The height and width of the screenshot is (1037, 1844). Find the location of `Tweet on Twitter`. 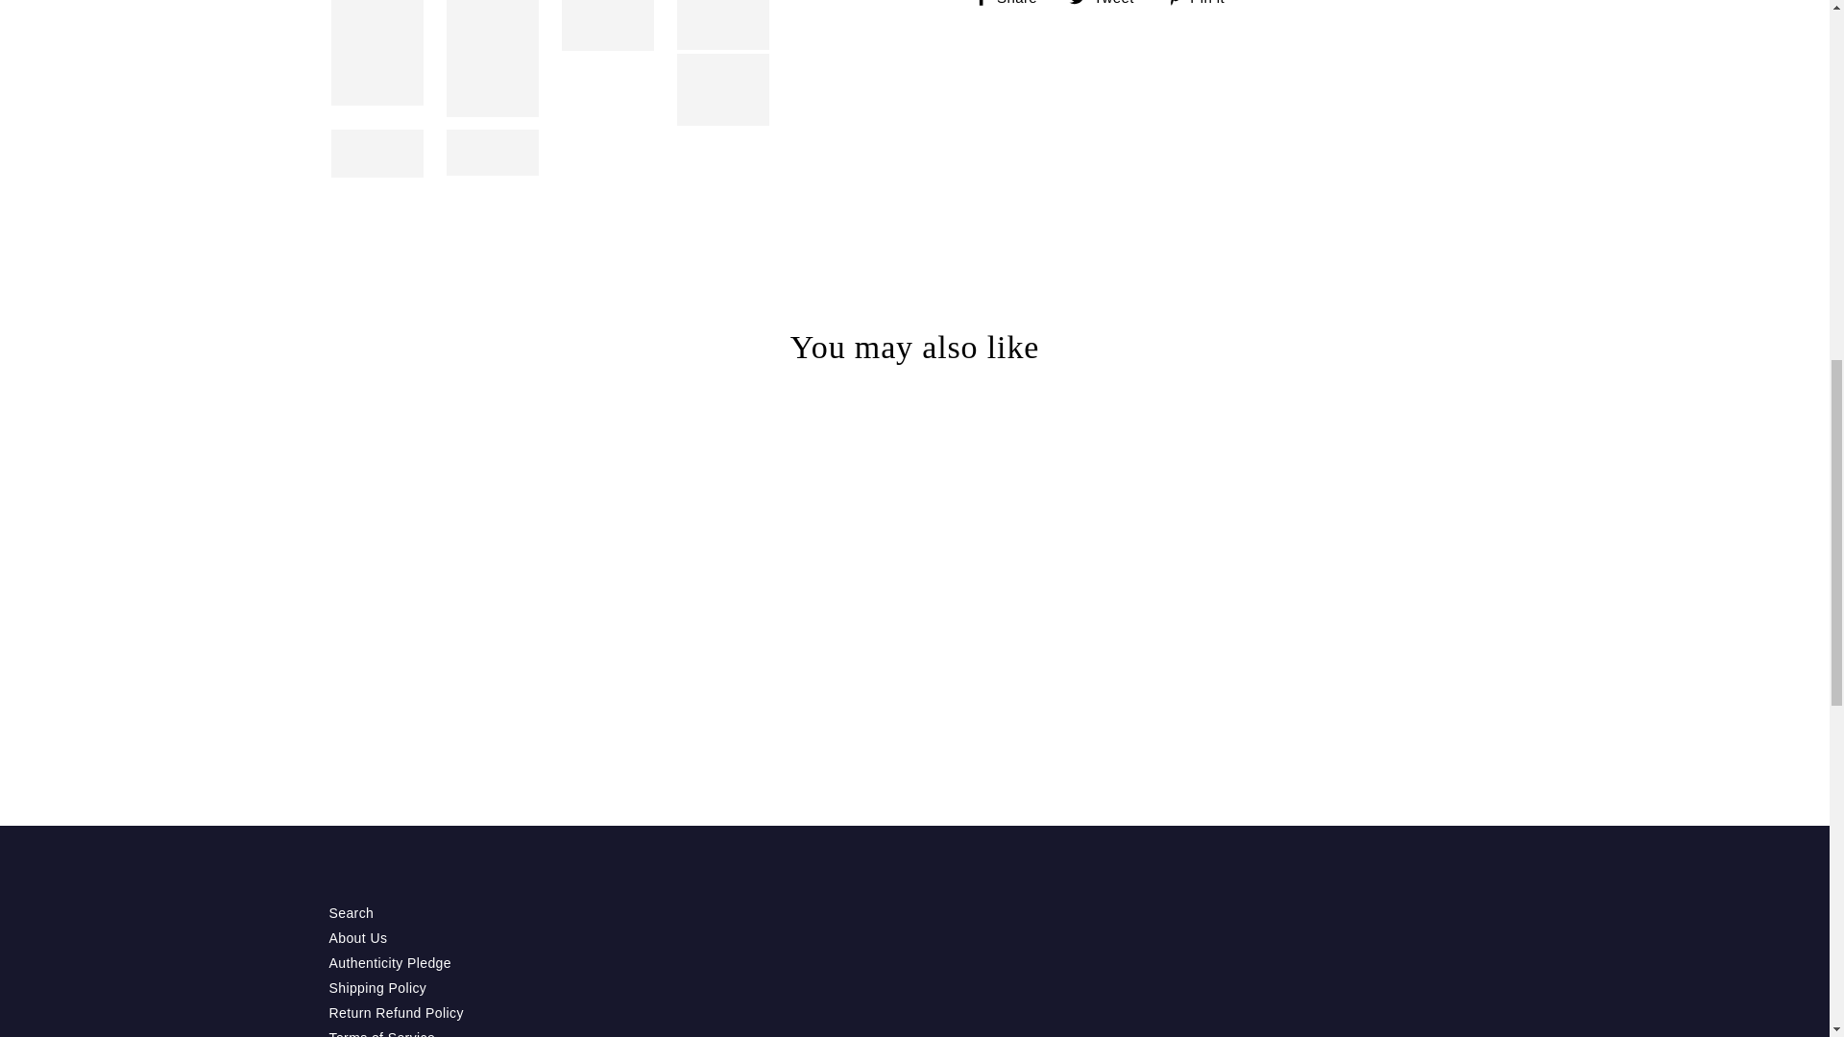

Tweet on Twitter is located at coordinates (1108, 3).